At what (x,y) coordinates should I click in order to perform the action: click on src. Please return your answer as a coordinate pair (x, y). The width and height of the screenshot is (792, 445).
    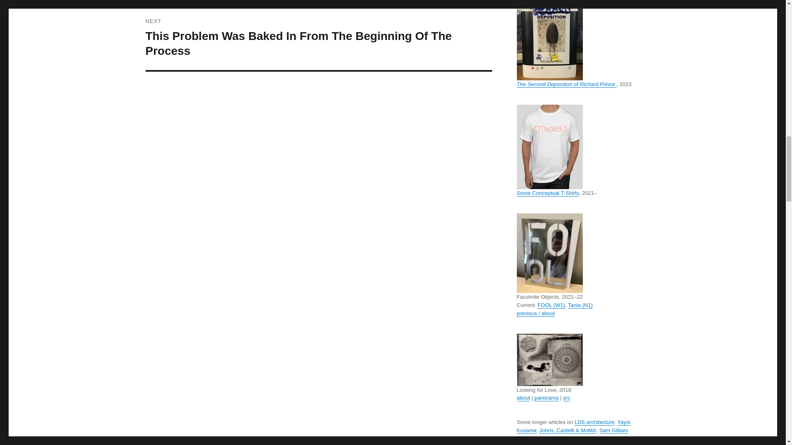
    Looking at the image, I should click on (567, 398).